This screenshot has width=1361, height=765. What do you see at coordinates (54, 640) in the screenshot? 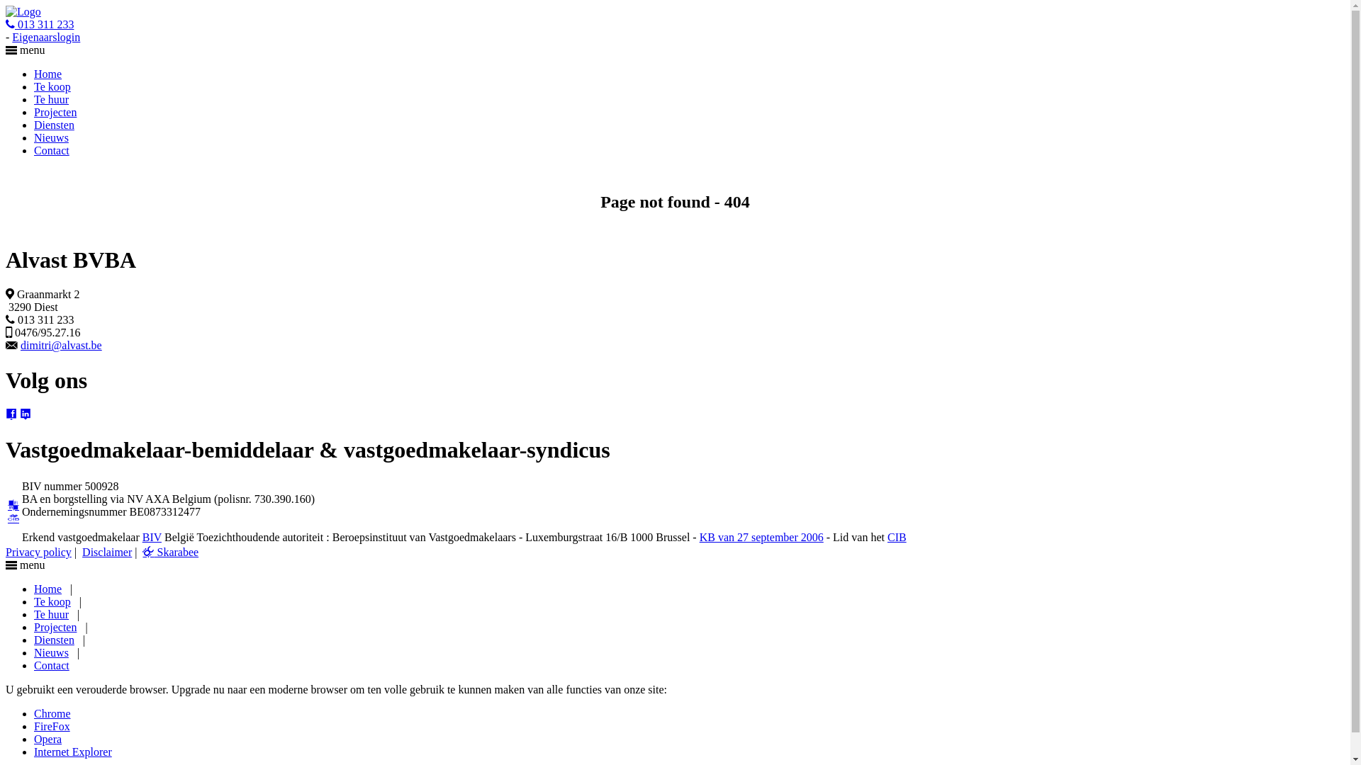
I see `Diensten` at bounding box center [54, 640].